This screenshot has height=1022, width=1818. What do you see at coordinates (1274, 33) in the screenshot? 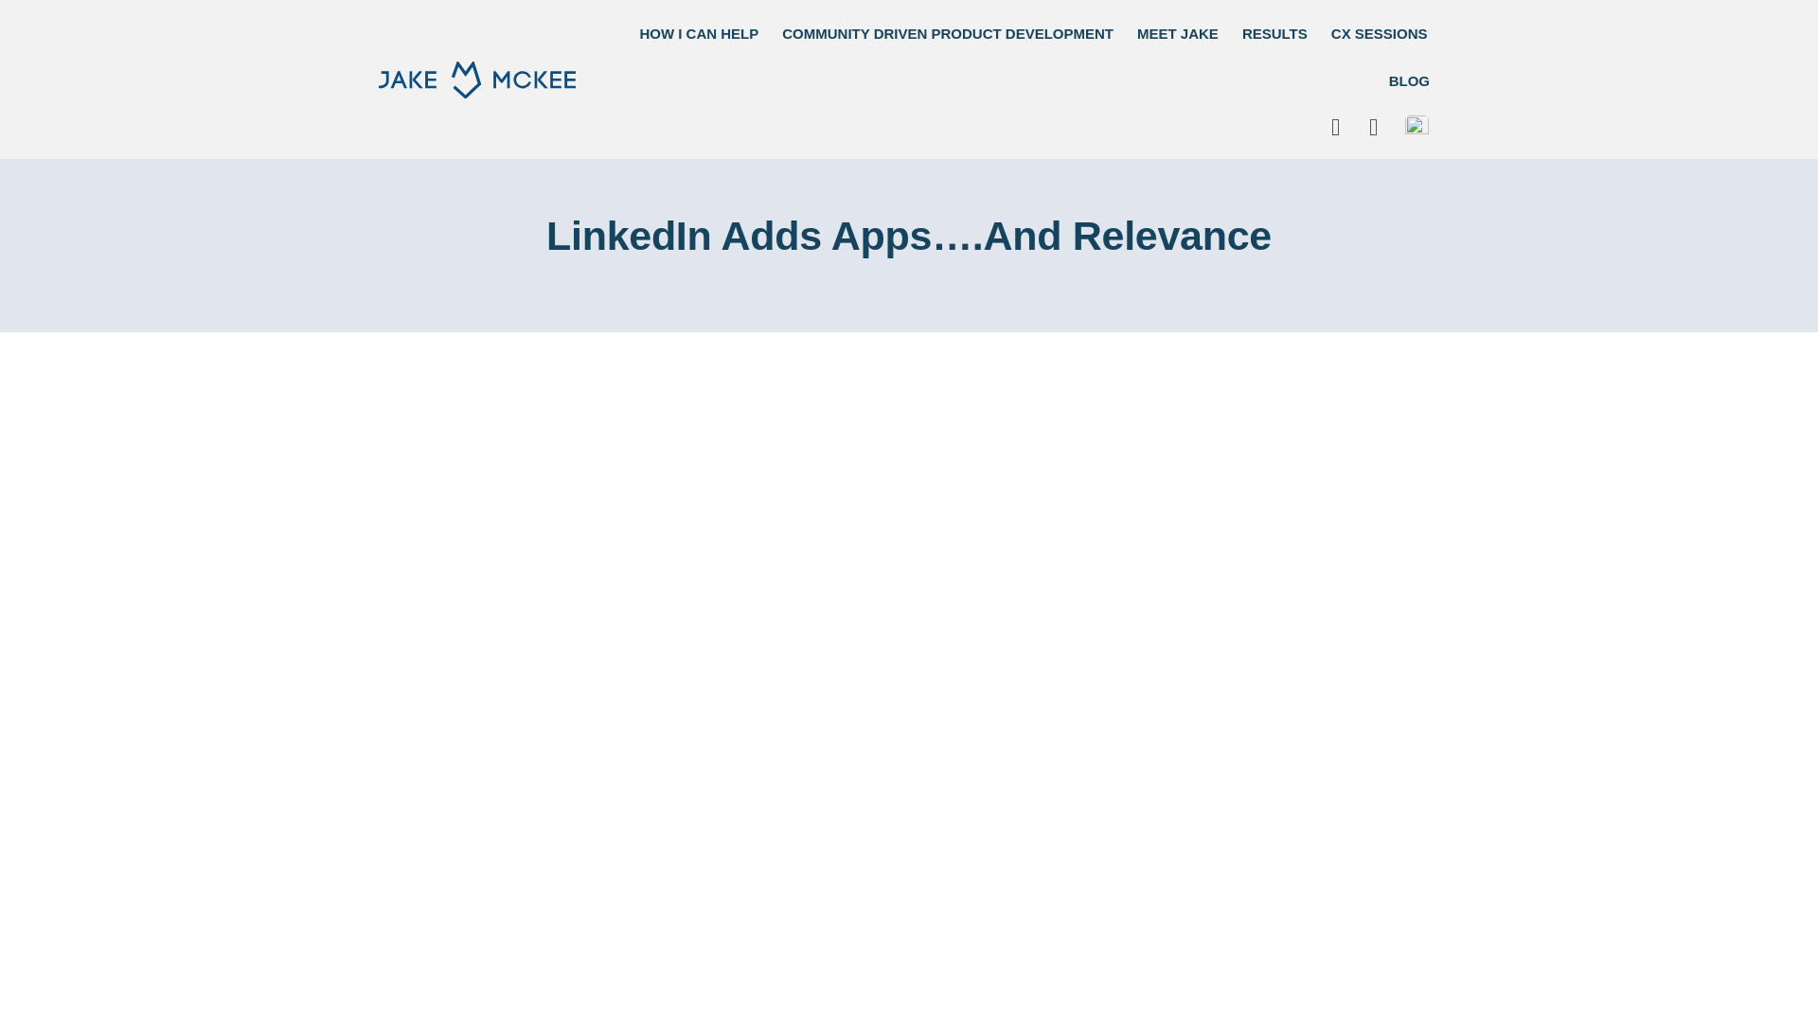
I see `RESULTS` at bounding box center [1274, 33].